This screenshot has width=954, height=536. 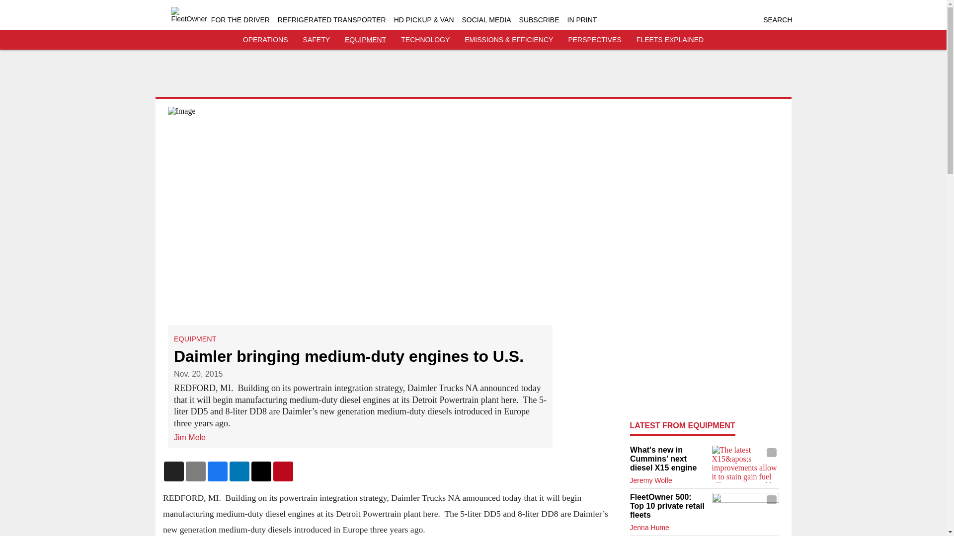 What do you see at coordinates (670, 40) in the screenshot?
I see `FLEETS EXPLAINED` at bounding box center [670, 40].